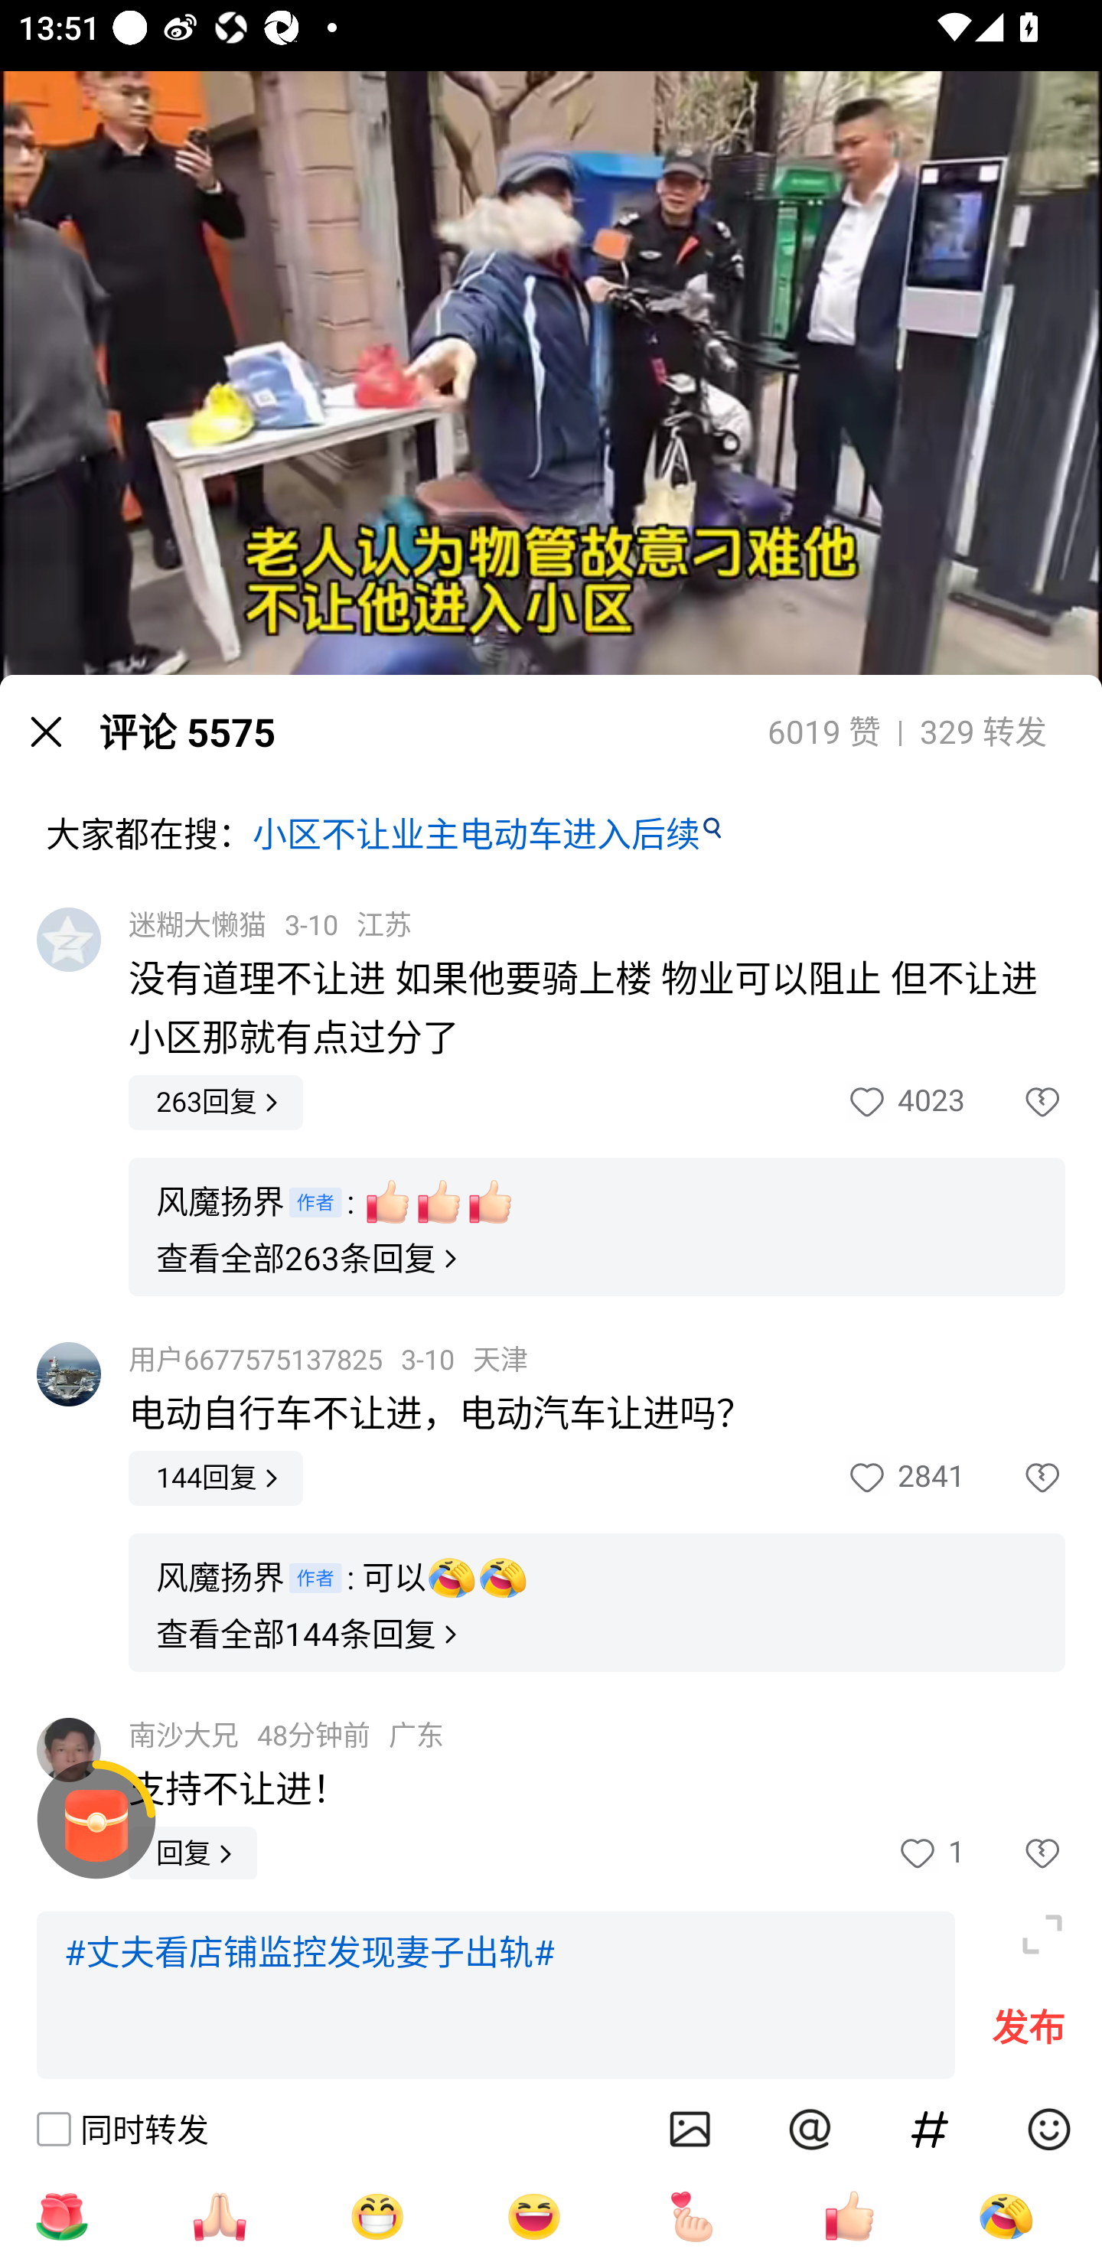 This screenshot has width=1102, height=2265. What do you see at coordinates (690, 2129) in the screenshot?
I see `相册` at bounding box center [690, 2129].